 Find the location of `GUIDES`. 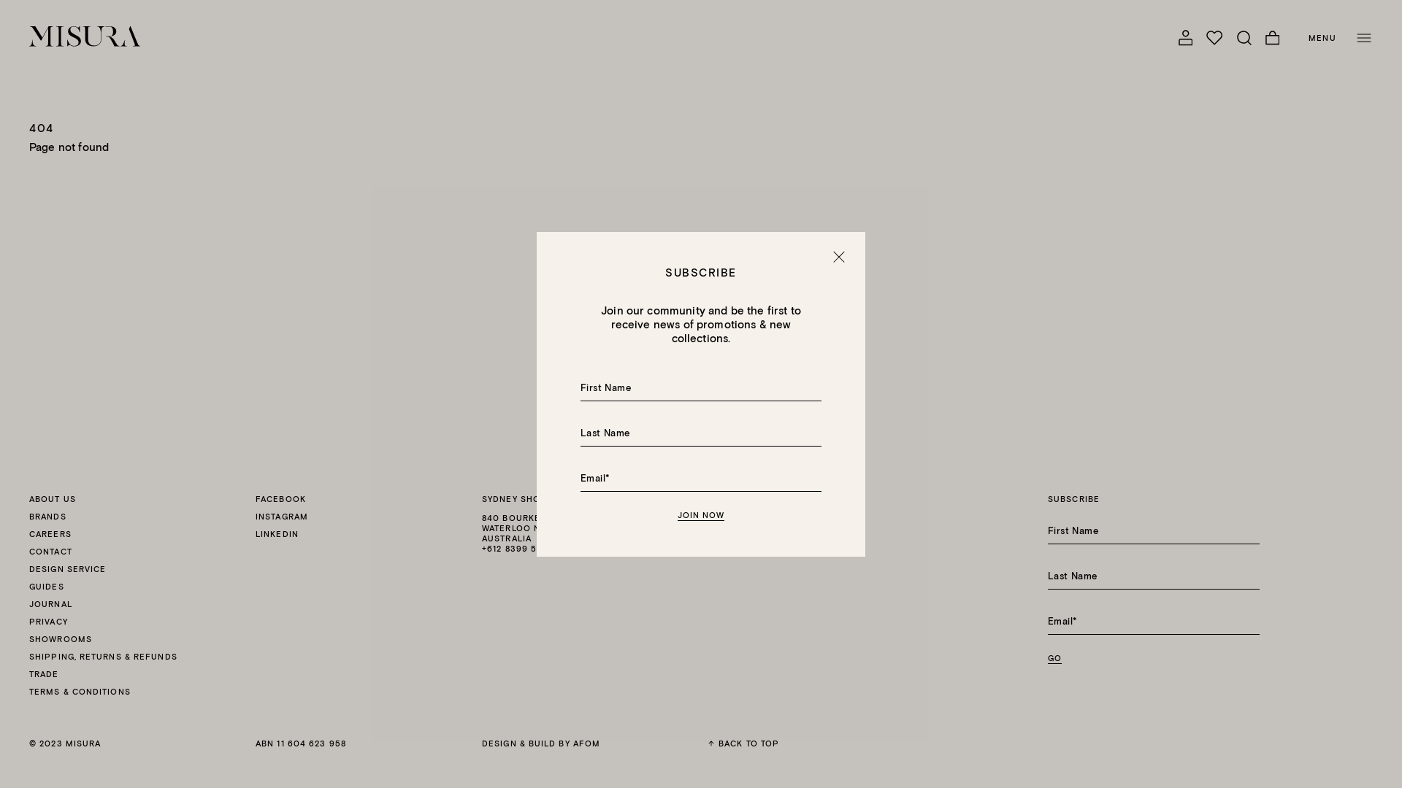

GUIDES is located at coordinates (47, 587).